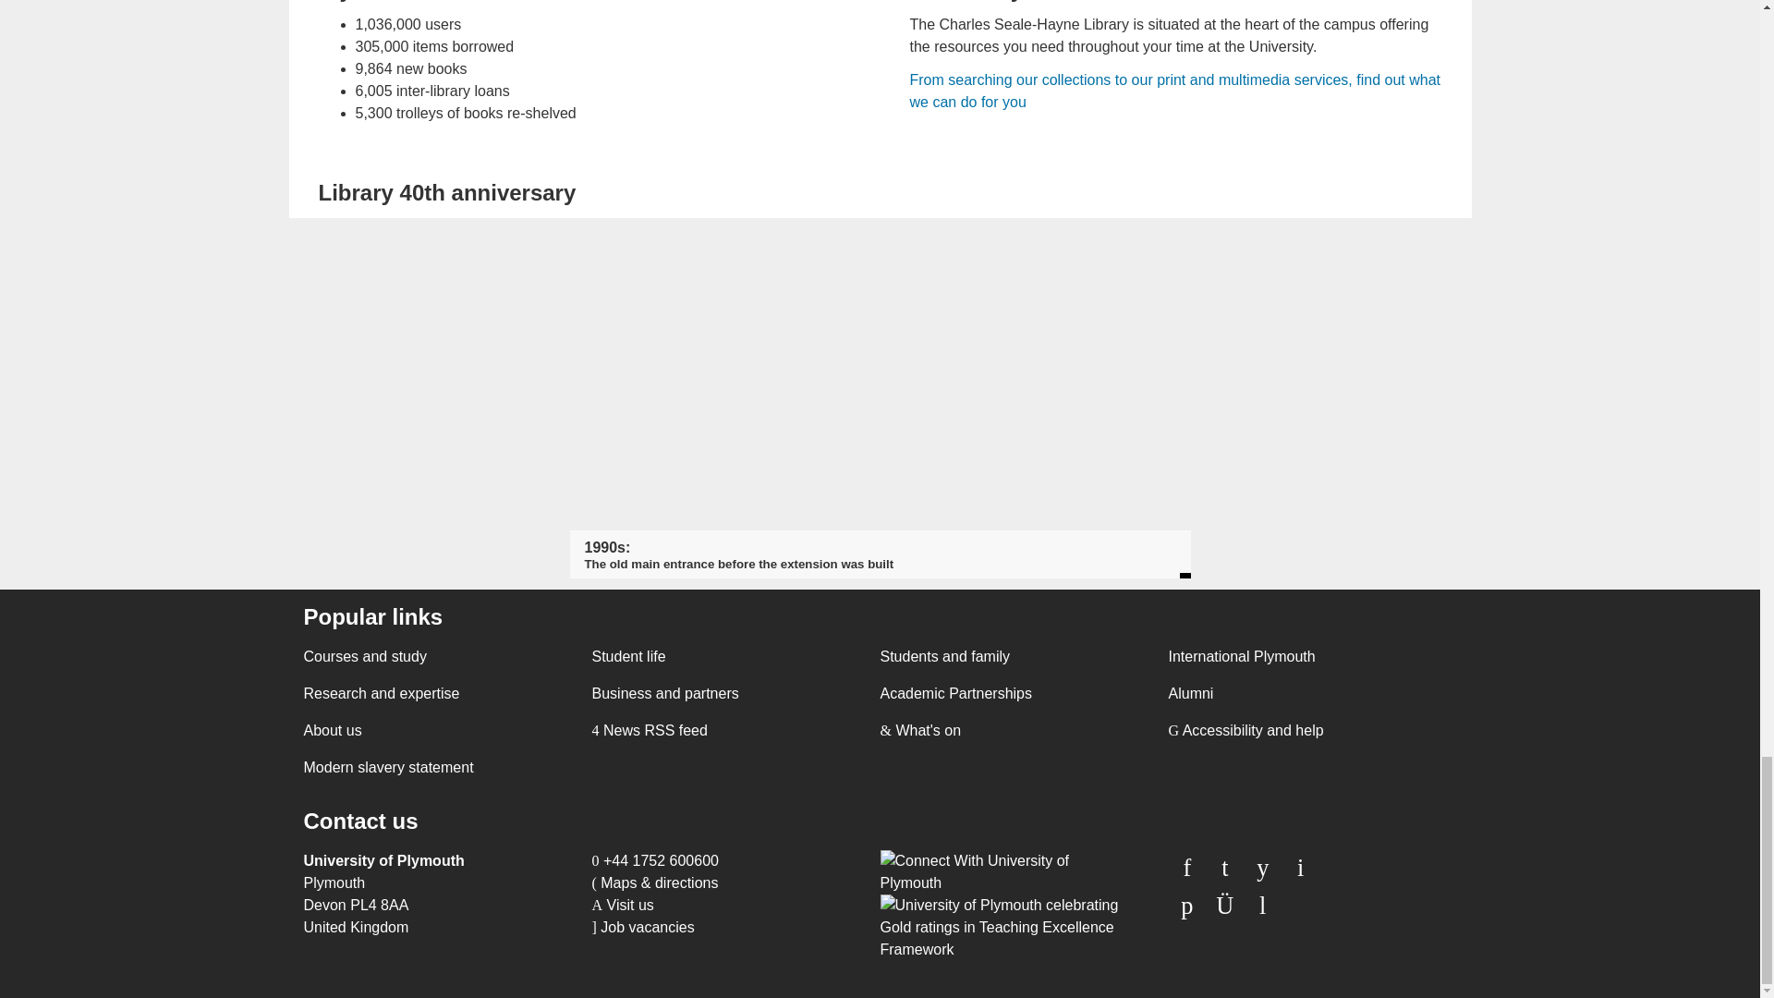 The height and width of the screenshot is (998, 1774). I want to click on Entrance to the library in the 1990s, so click(880, 240).